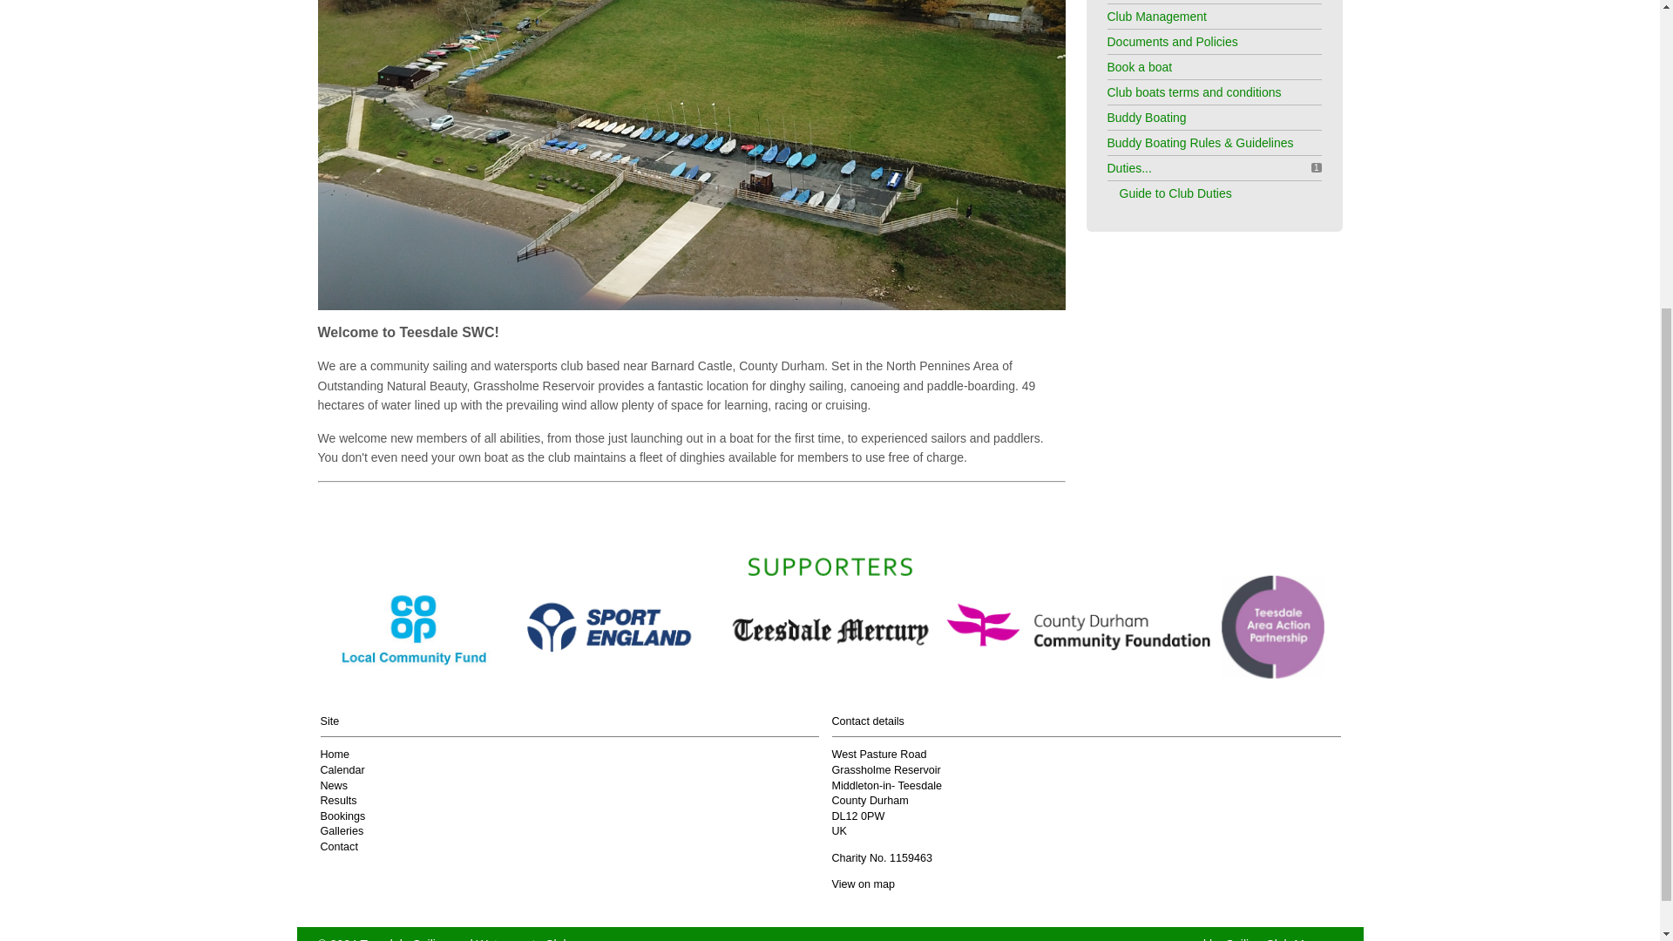  I want to click on Buddy Boating, so click(1146, 117).